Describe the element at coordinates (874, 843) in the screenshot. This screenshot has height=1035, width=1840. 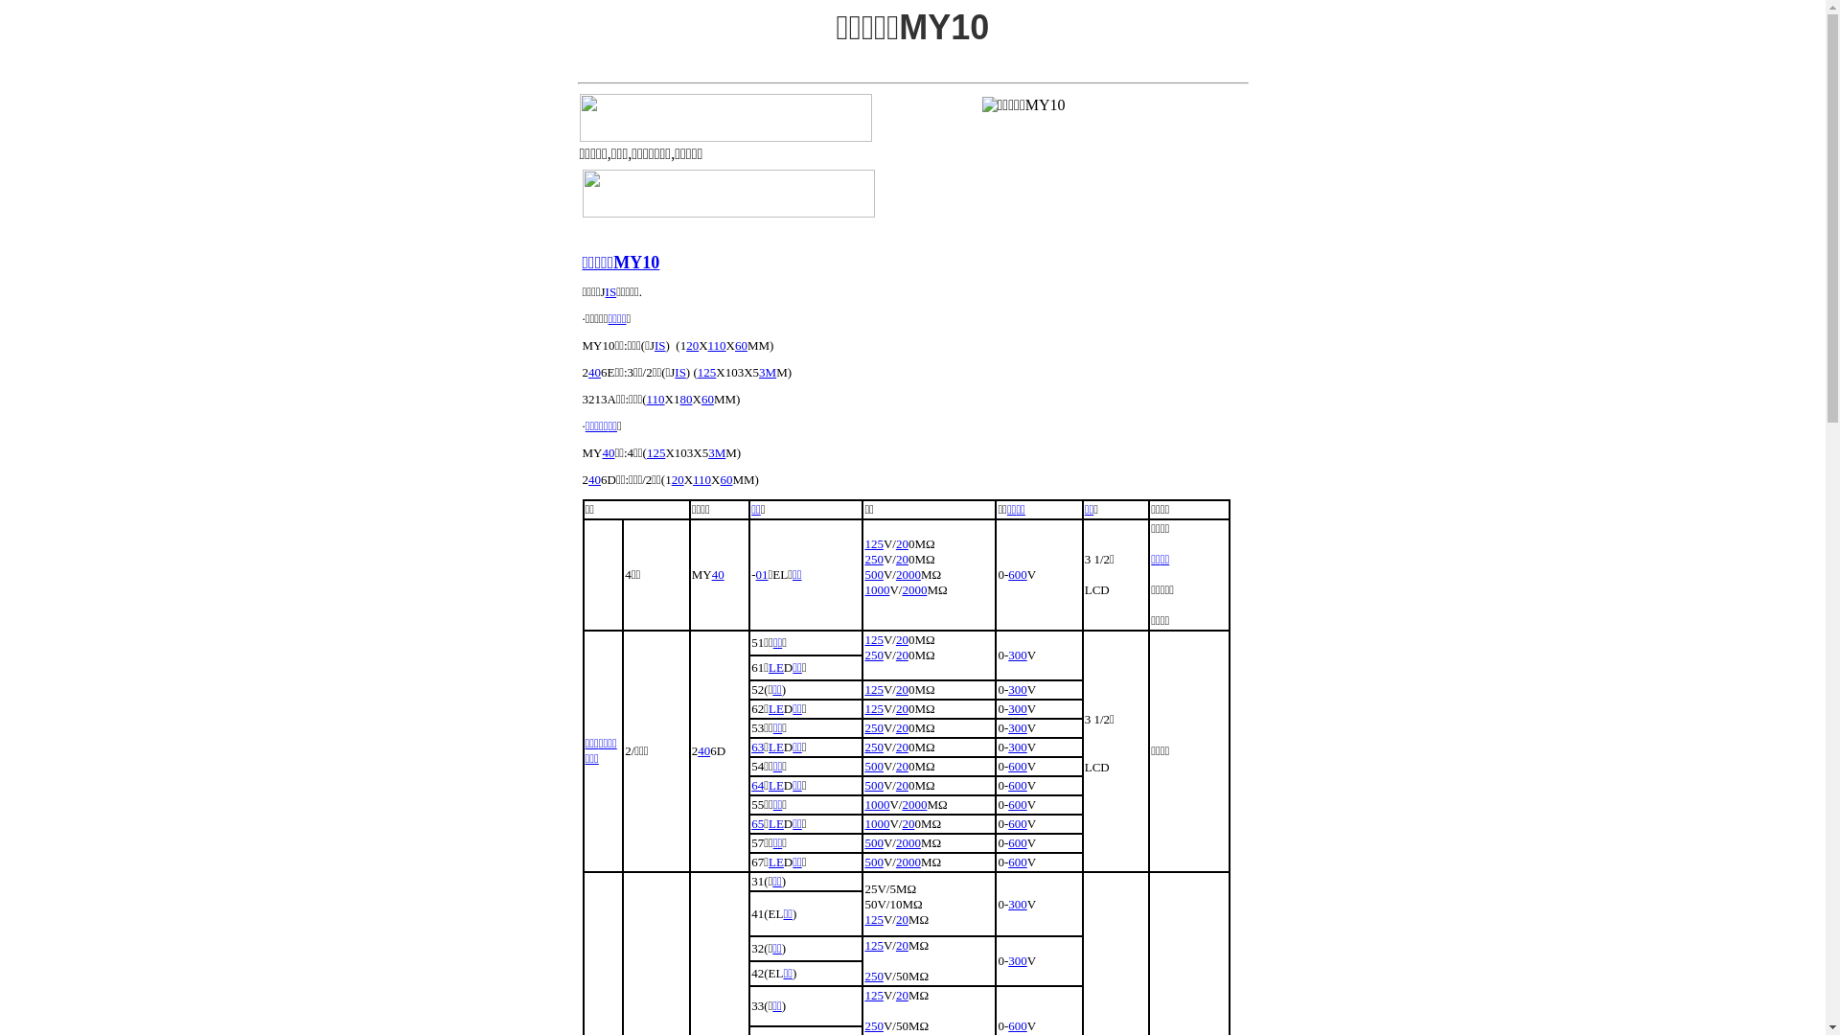
I see `500` at that location.